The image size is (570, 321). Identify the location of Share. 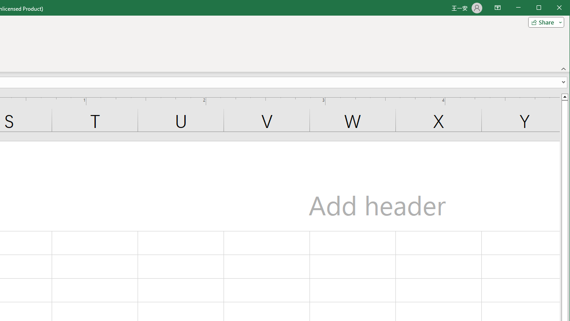
(544, 22).